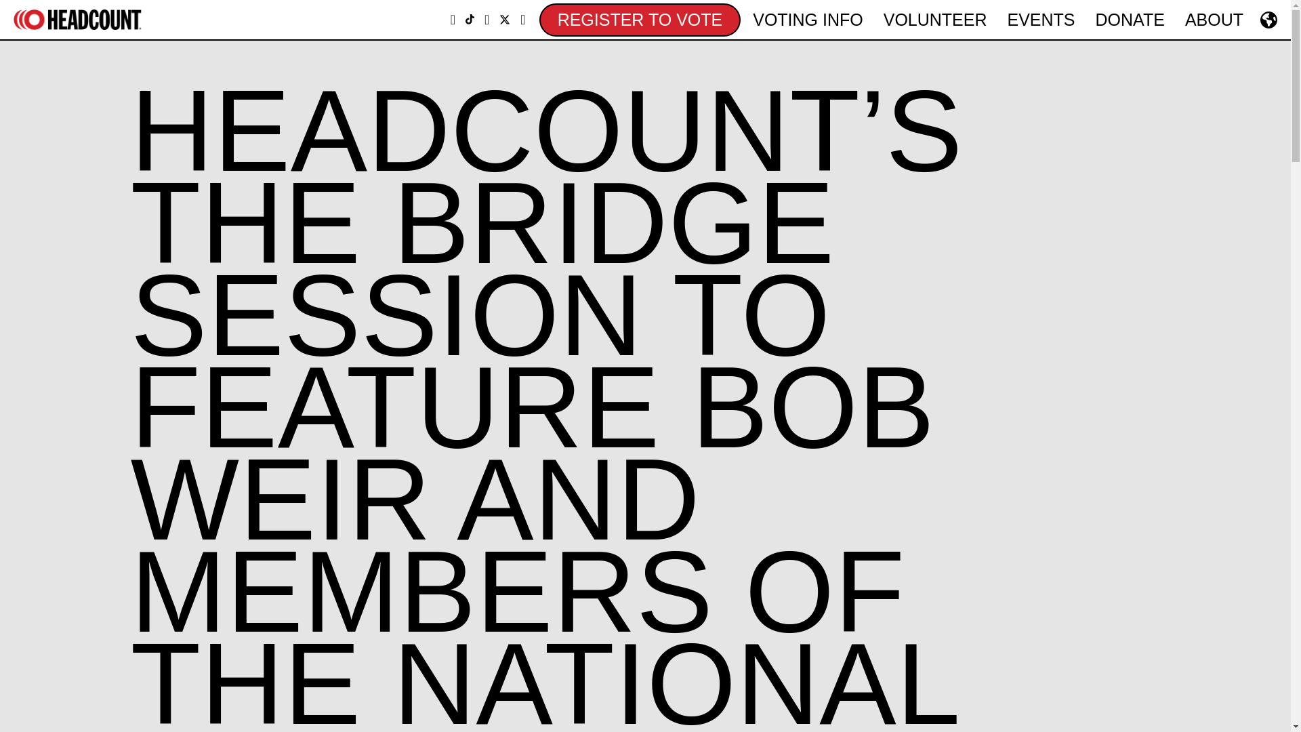  Describe the element at coordinates (1214, 20) in the screenshot. I see `ABOUT` at that location.